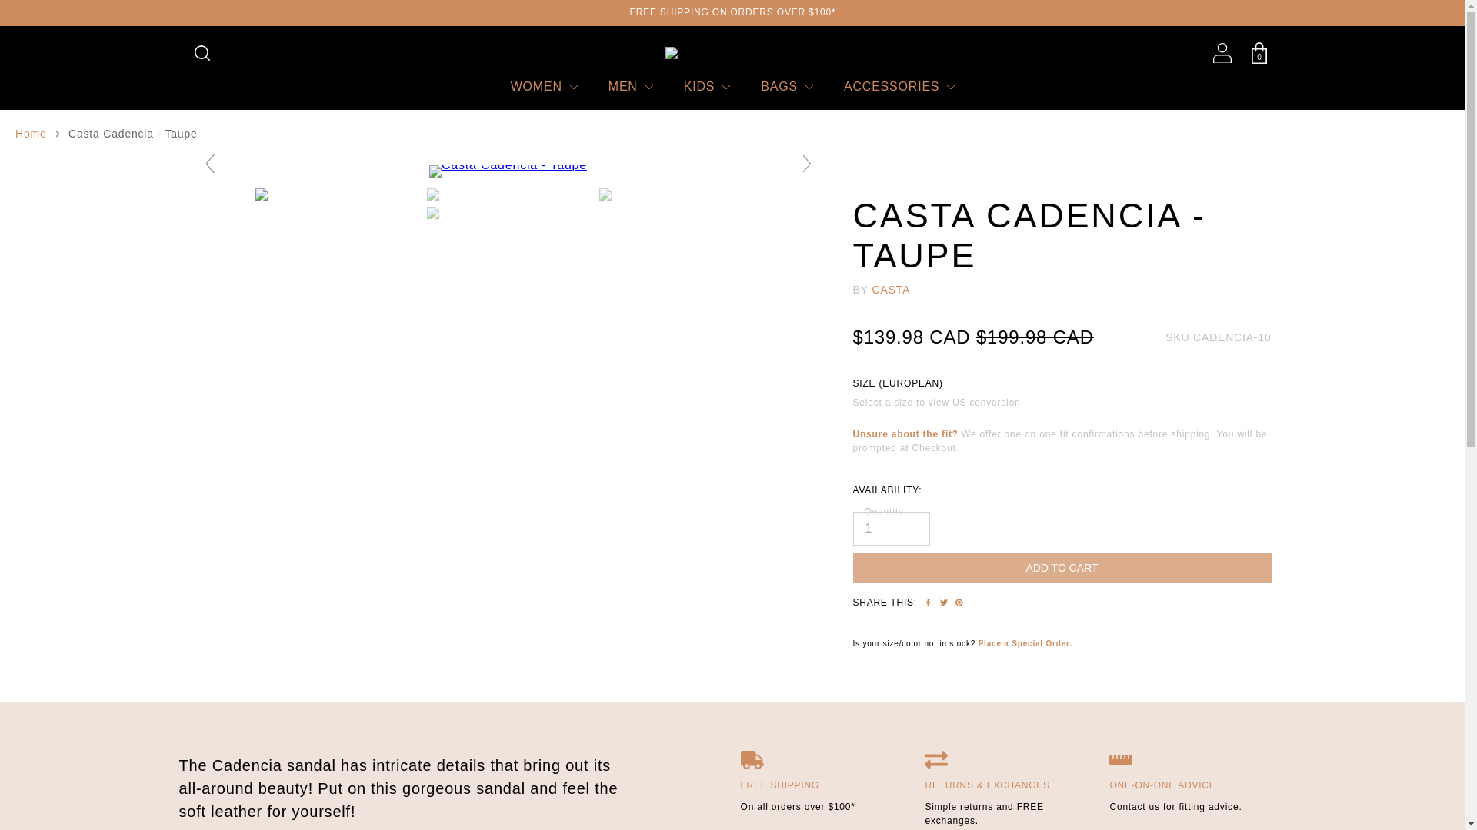 The image size is (1477, 830). What do you see at coordinates (732, 52) in the screenshot?
I see `Sole City Shoes` at bounding box center [732, 52].